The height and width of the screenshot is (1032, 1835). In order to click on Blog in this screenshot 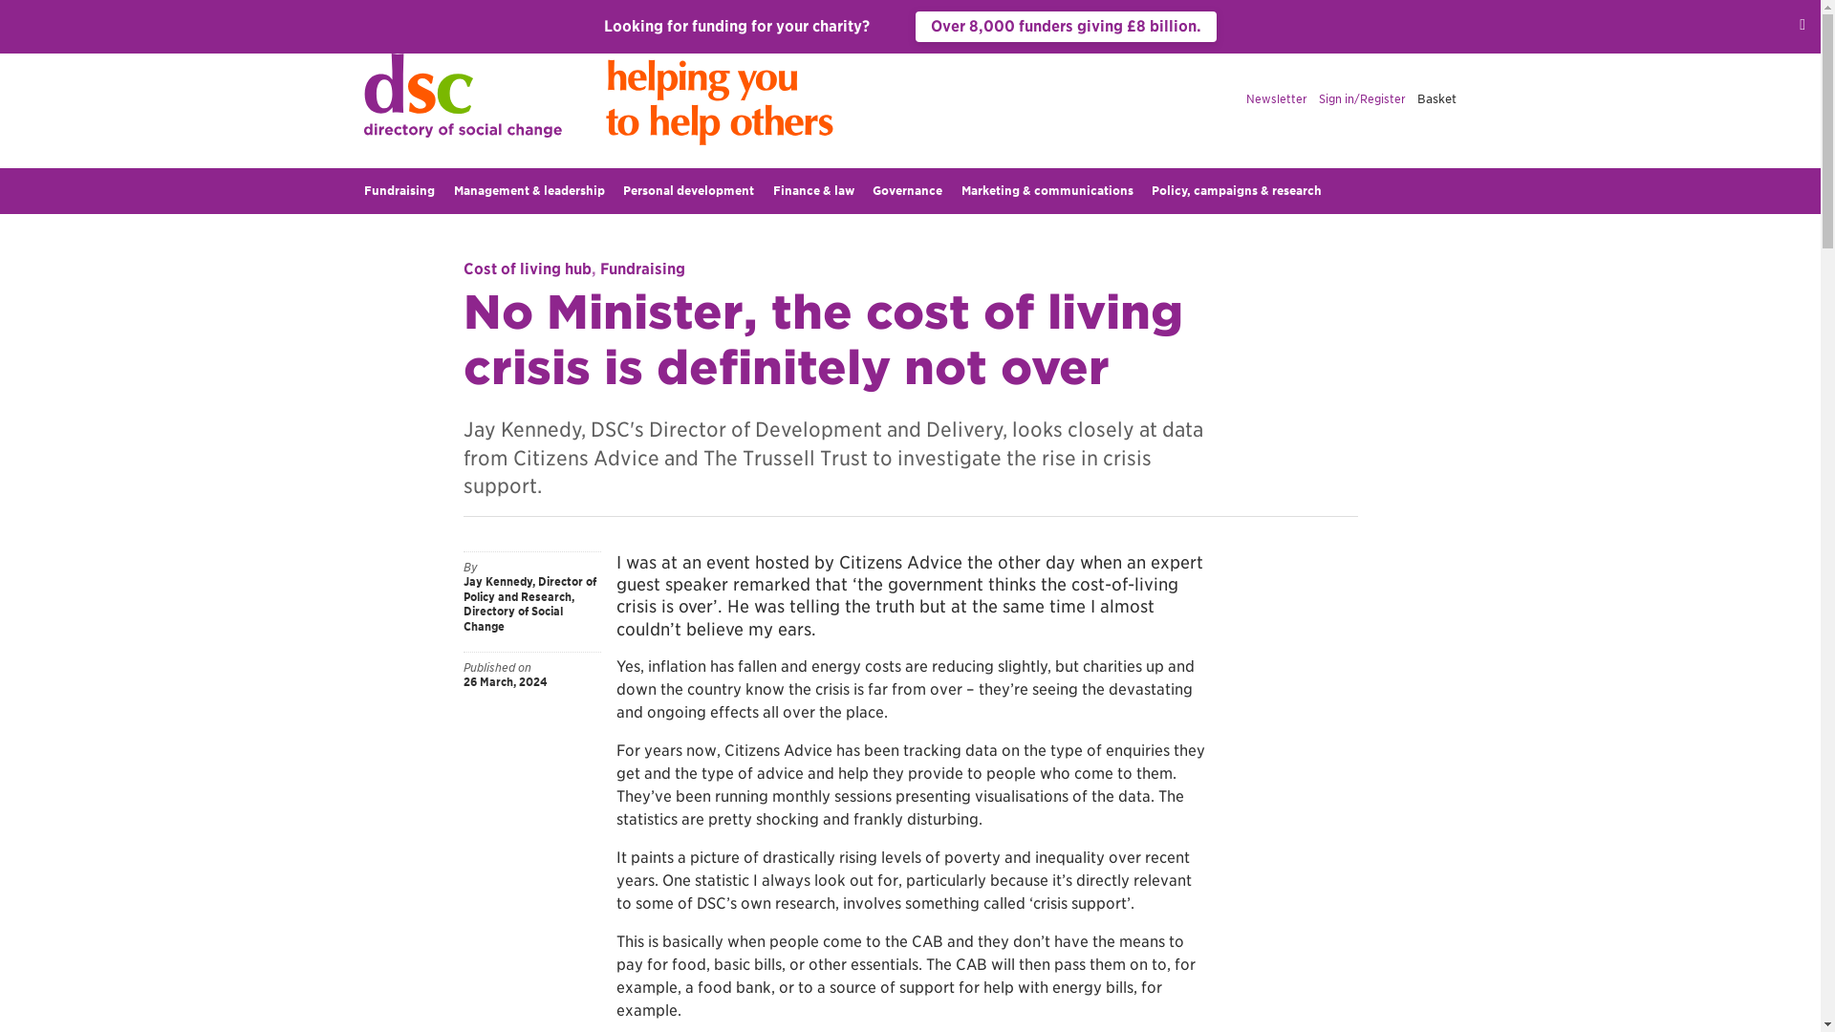, I will do `click(1034, 15)`.